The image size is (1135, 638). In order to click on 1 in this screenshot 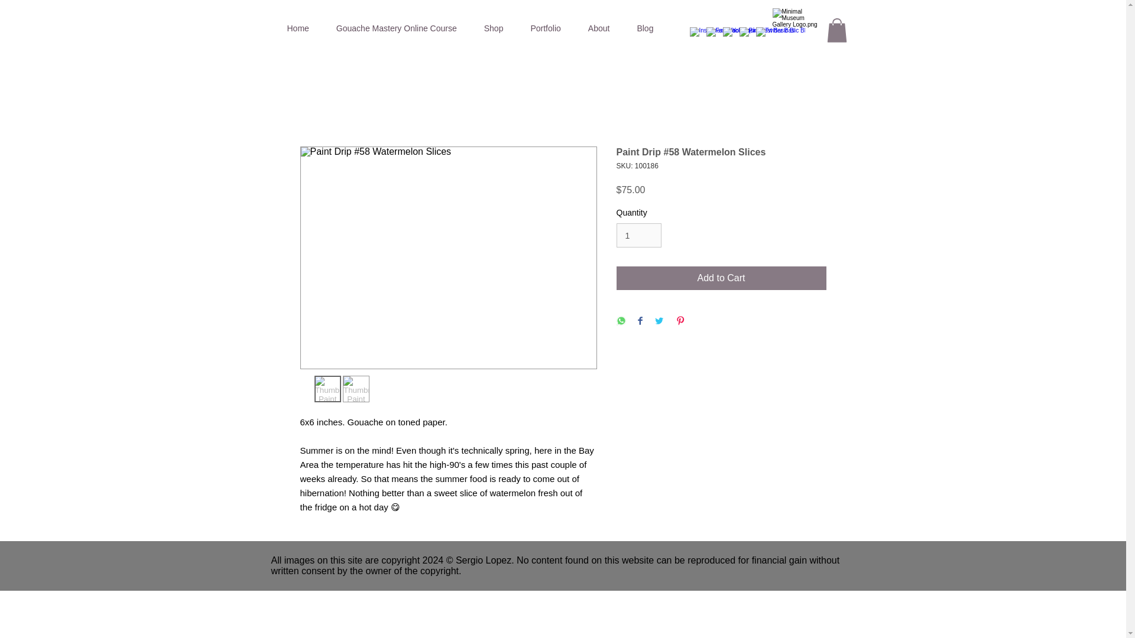, I will do `click(638, 235)`.